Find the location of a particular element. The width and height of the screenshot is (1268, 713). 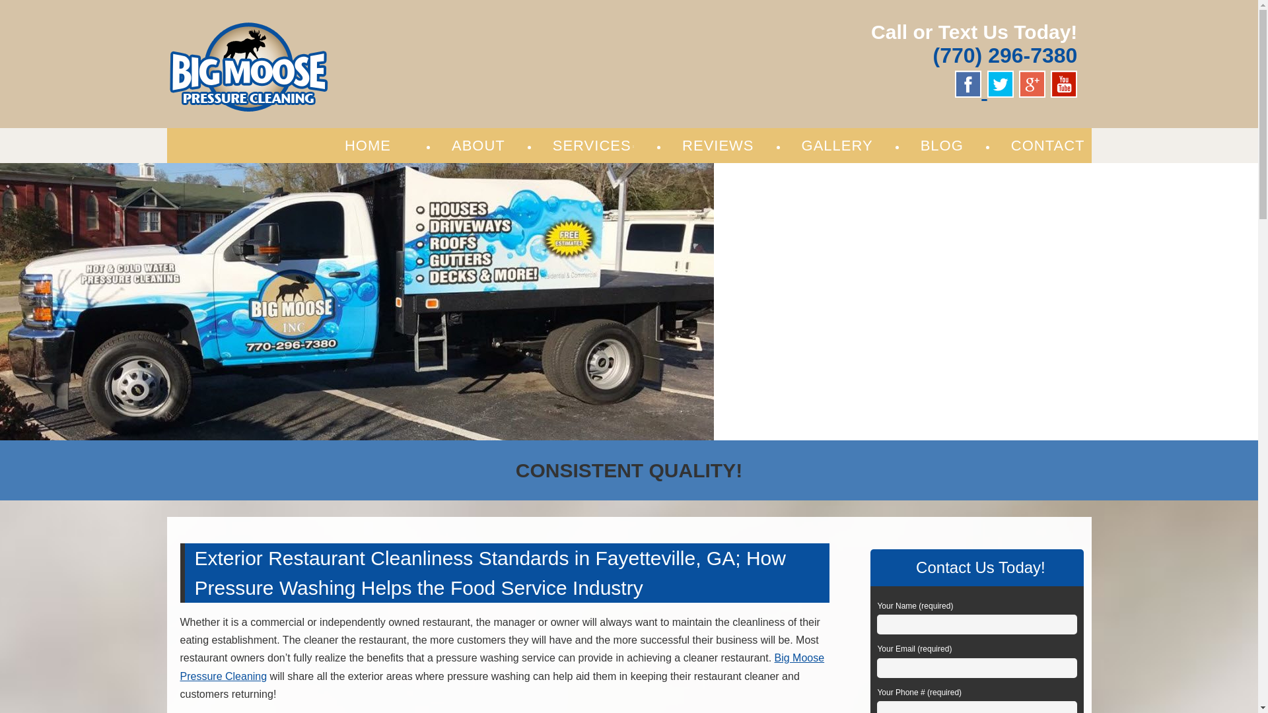

Big Moose Pressure Cleaning is located at coordinates (387, 34).